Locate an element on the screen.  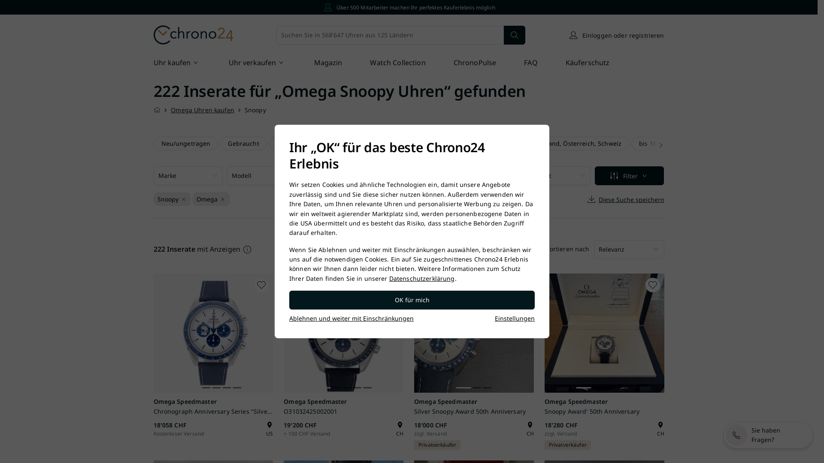
CH is located at coordinates (660, 429).